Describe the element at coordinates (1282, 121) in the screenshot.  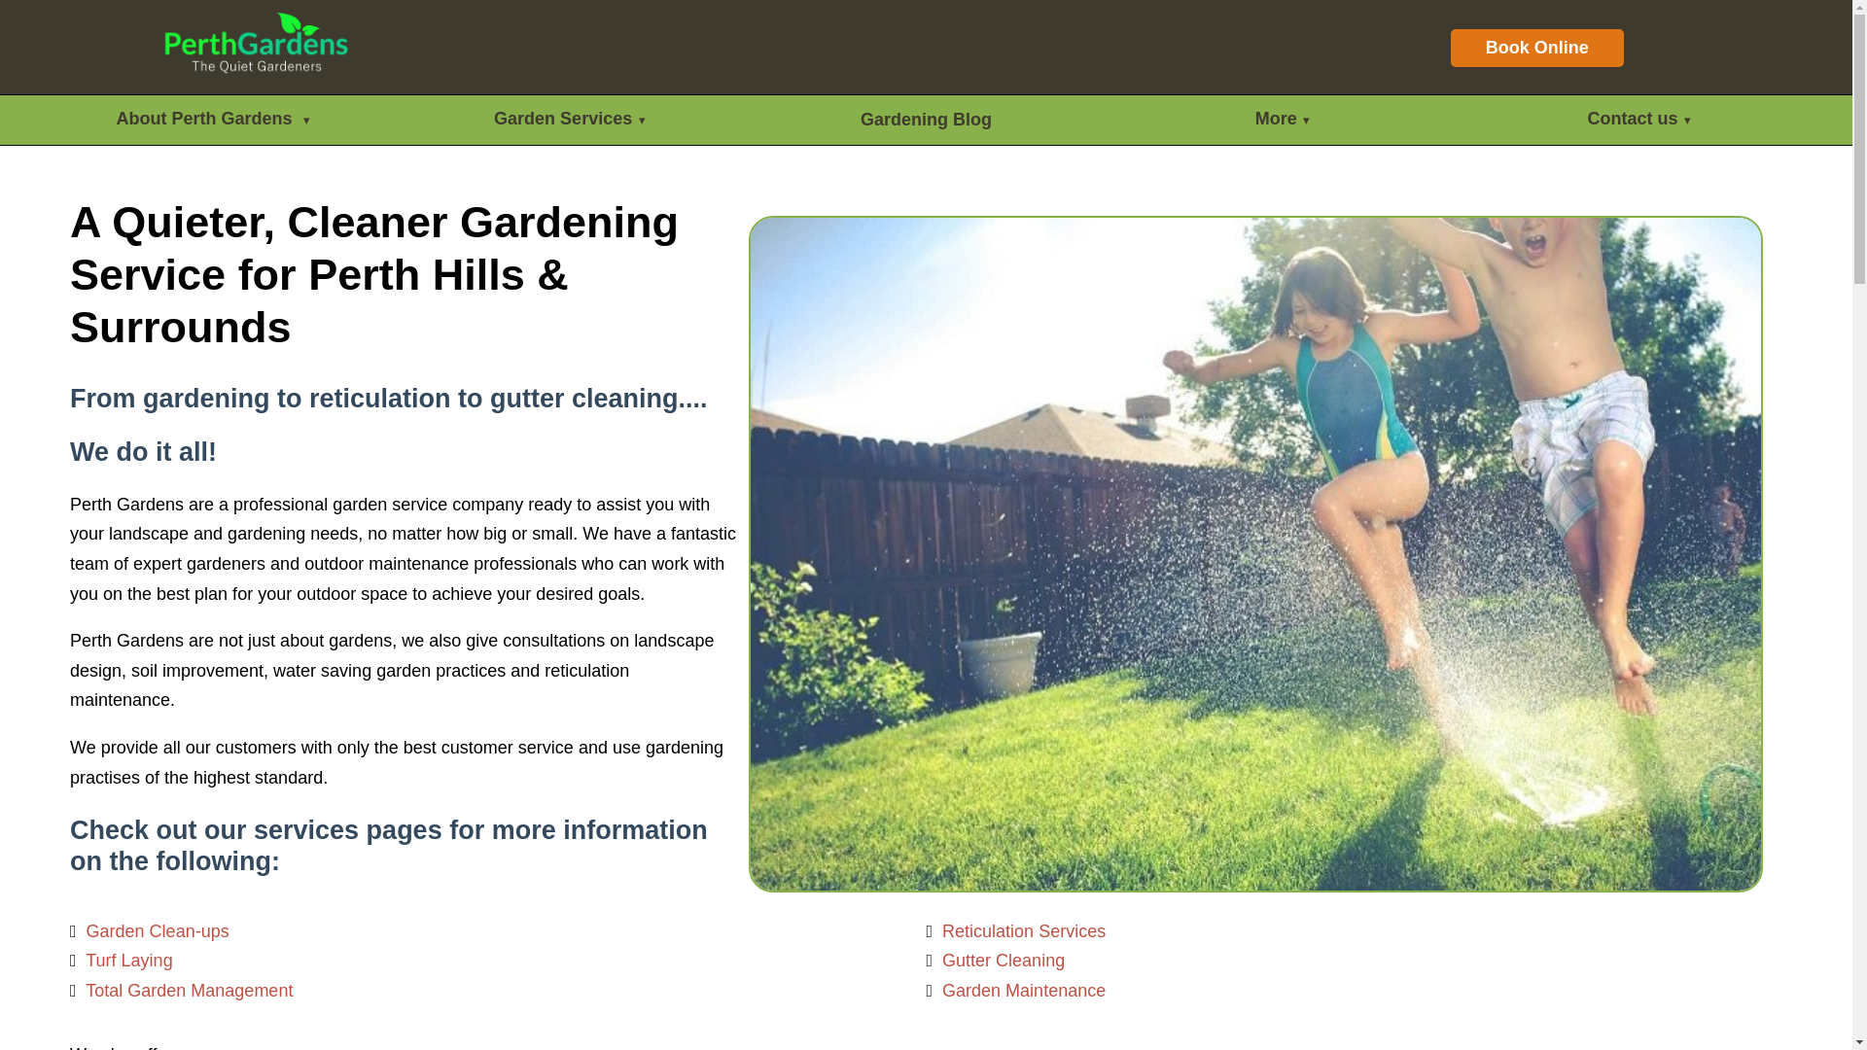
I see `More` at that location.